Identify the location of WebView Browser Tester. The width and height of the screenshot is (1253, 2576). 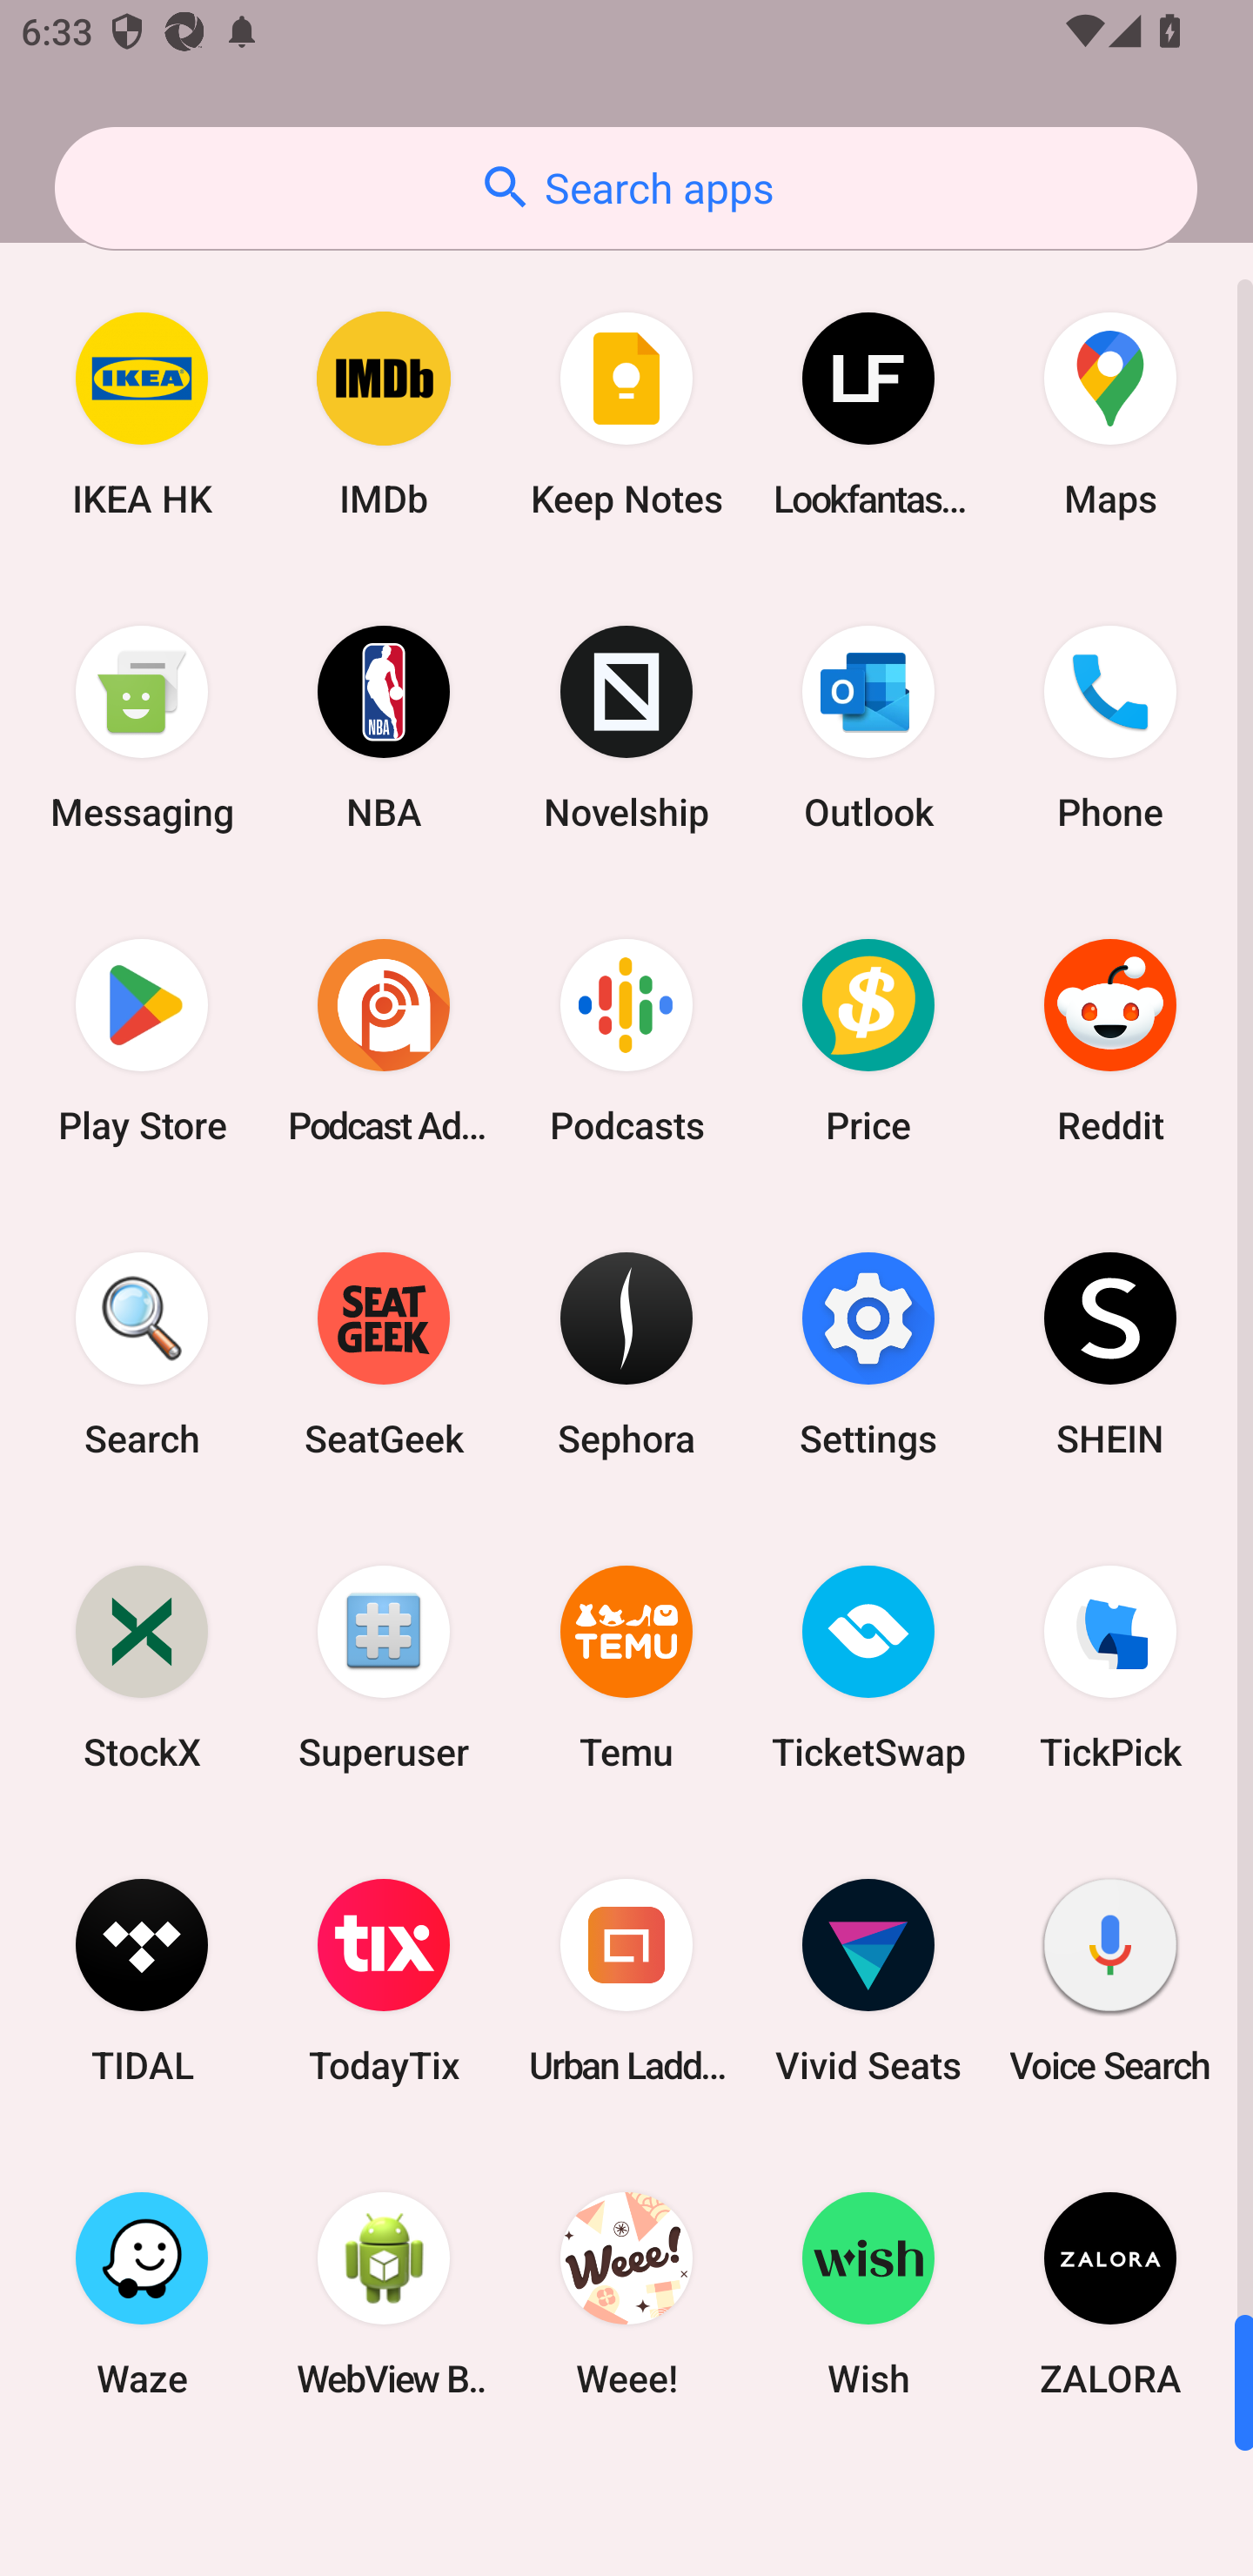
(384, 2293).